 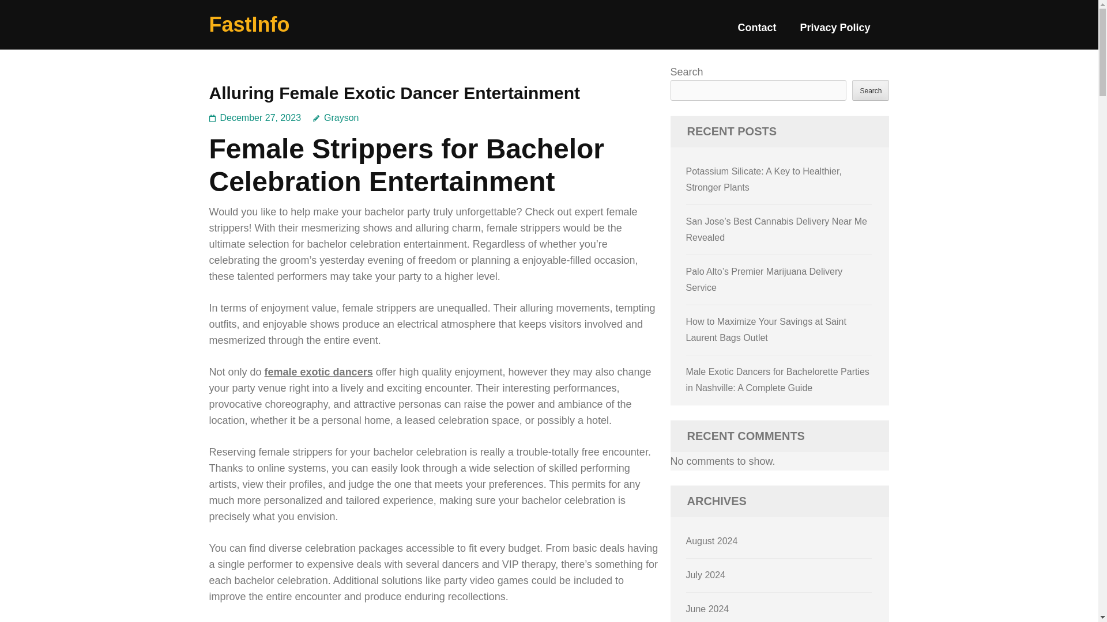 I want to click on Search, so click(x=871, y=90).